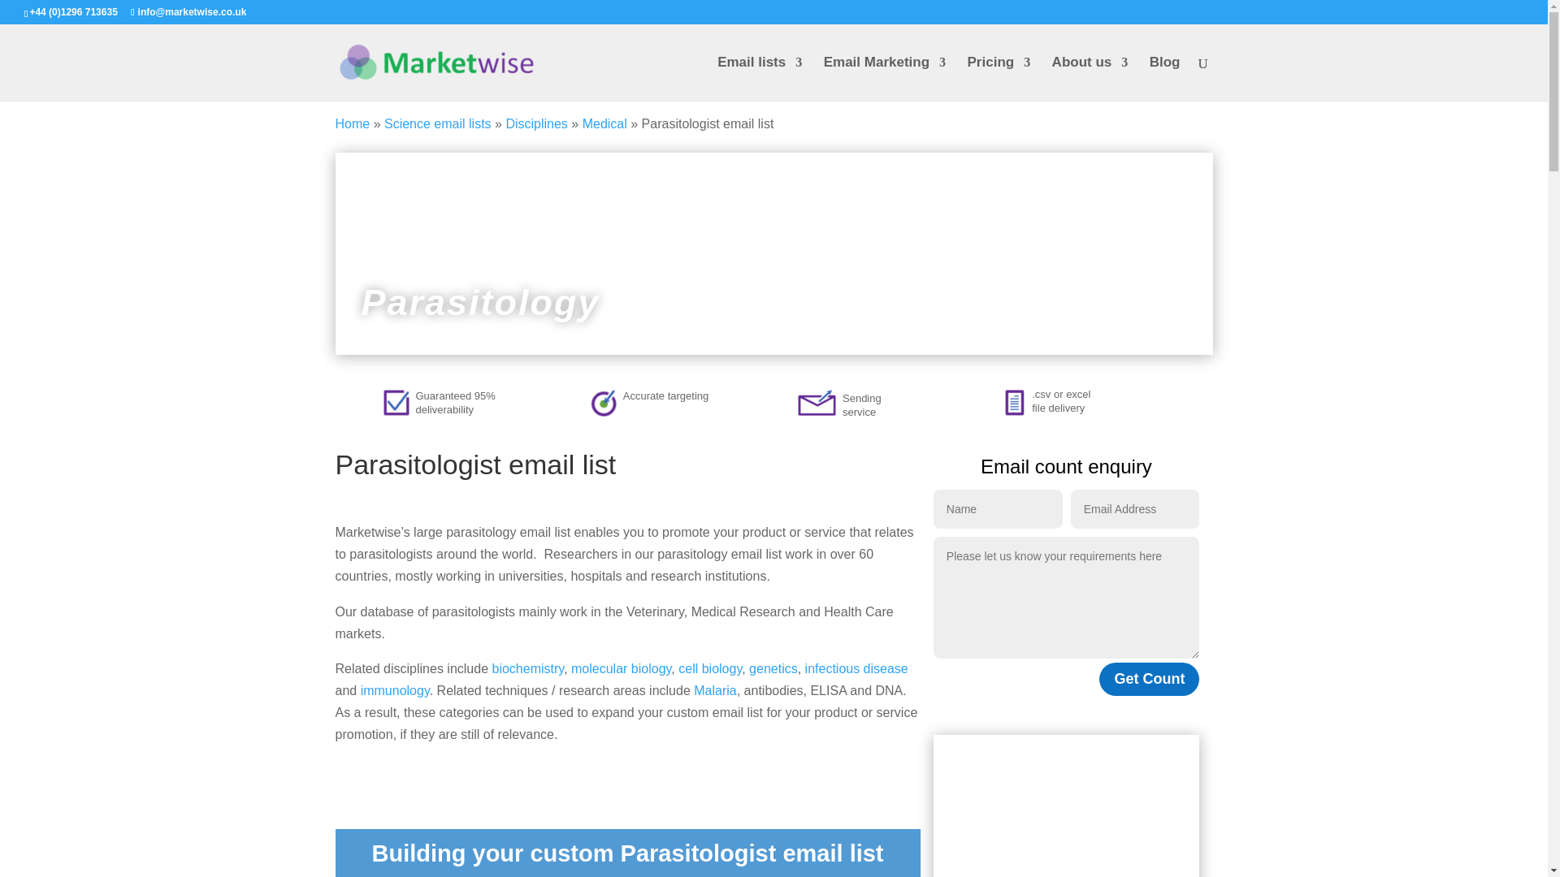 This screenshot has height=877, width=1560. I want to click on Accurate targeting, so click(603, 403).